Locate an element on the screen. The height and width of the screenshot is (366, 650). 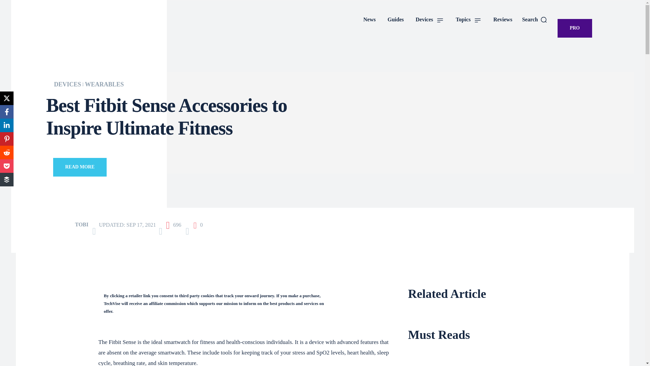
Read More is located at coordinates (79, 167).